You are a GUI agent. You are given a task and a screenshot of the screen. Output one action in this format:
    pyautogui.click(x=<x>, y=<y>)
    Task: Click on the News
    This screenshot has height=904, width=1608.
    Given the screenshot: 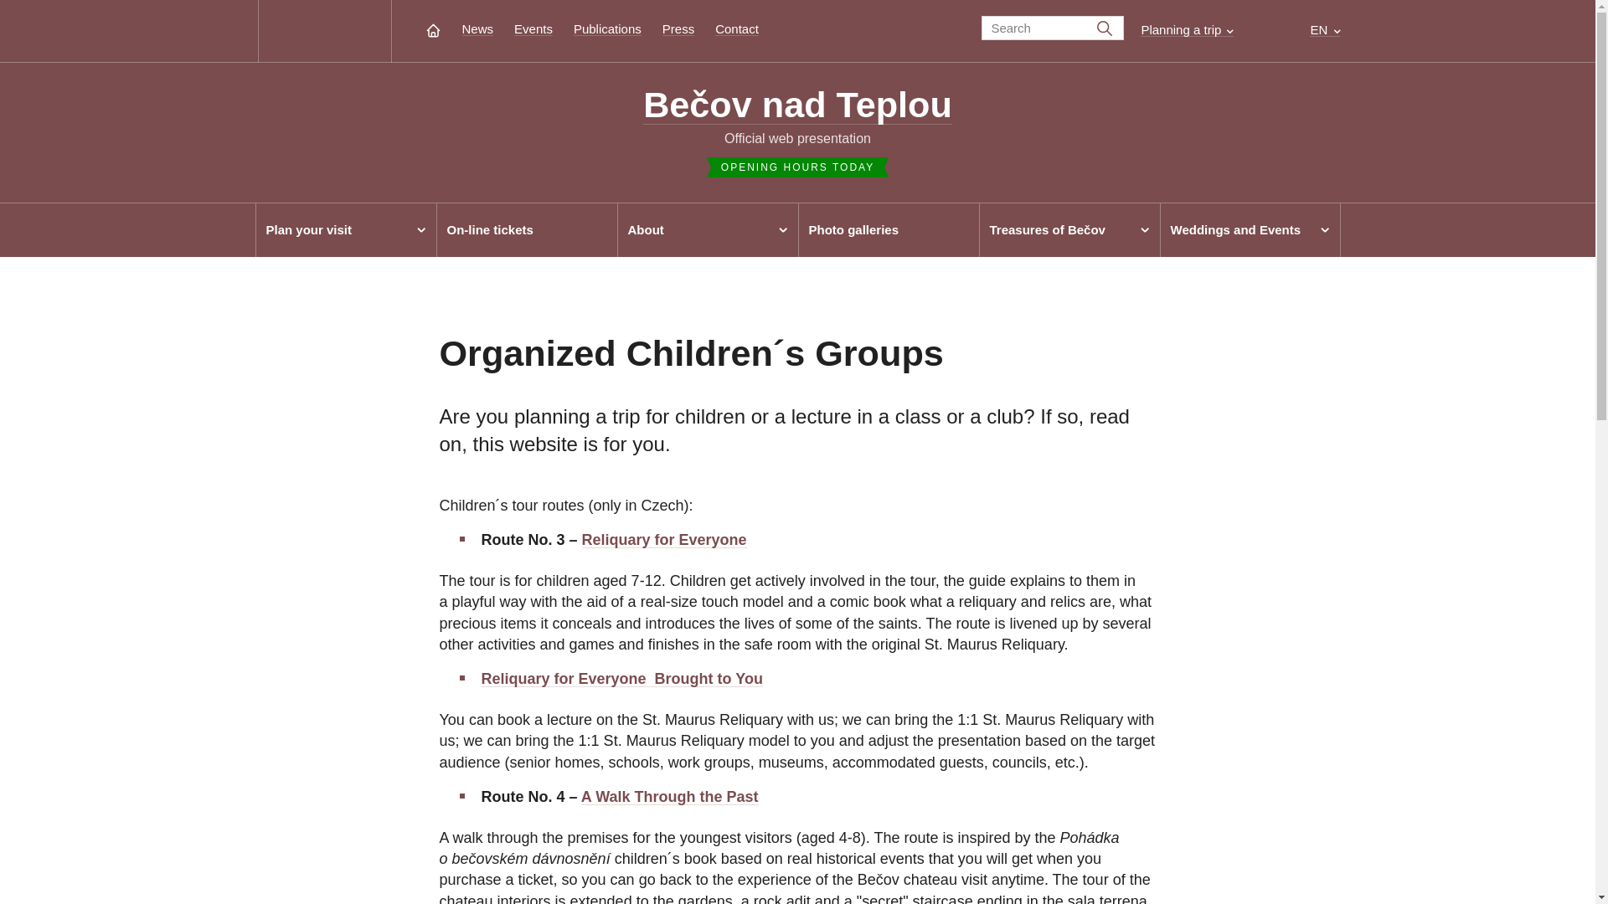 What is the action you would take?
    pyautogui.click(x=477, y=28)
    